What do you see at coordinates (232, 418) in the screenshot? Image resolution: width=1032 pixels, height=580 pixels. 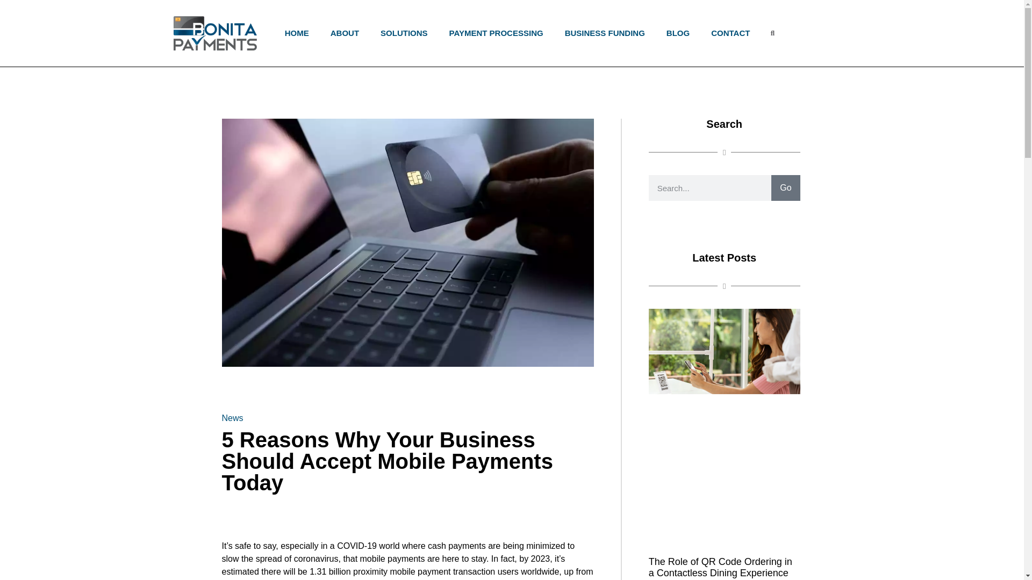 I see `News` at bounding box center [232, 418].